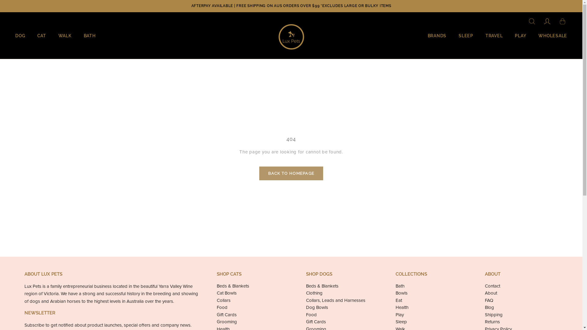 The height and width of the screenshot is (330, 587). I want to click on BATH
BATH, so click(90, 37).